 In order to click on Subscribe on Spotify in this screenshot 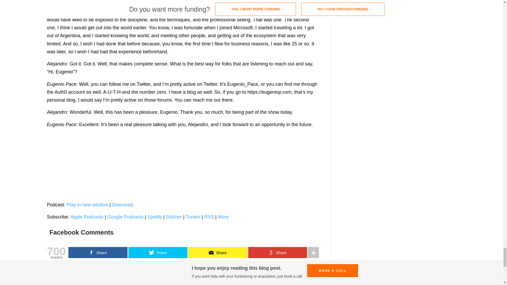, I will do `click(154, 217)`.